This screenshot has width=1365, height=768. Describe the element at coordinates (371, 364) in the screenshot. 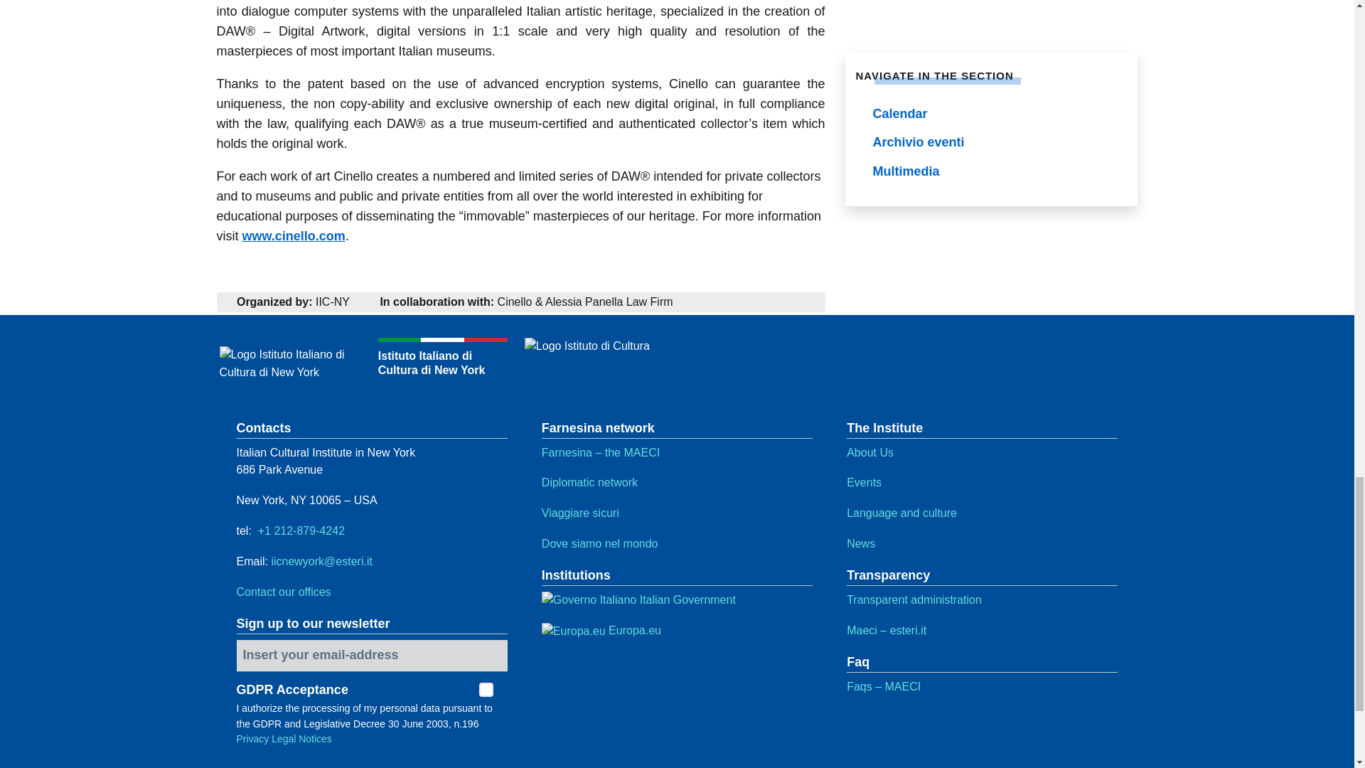

I see `Istituto Italiano di Cultura di New York` at that location.